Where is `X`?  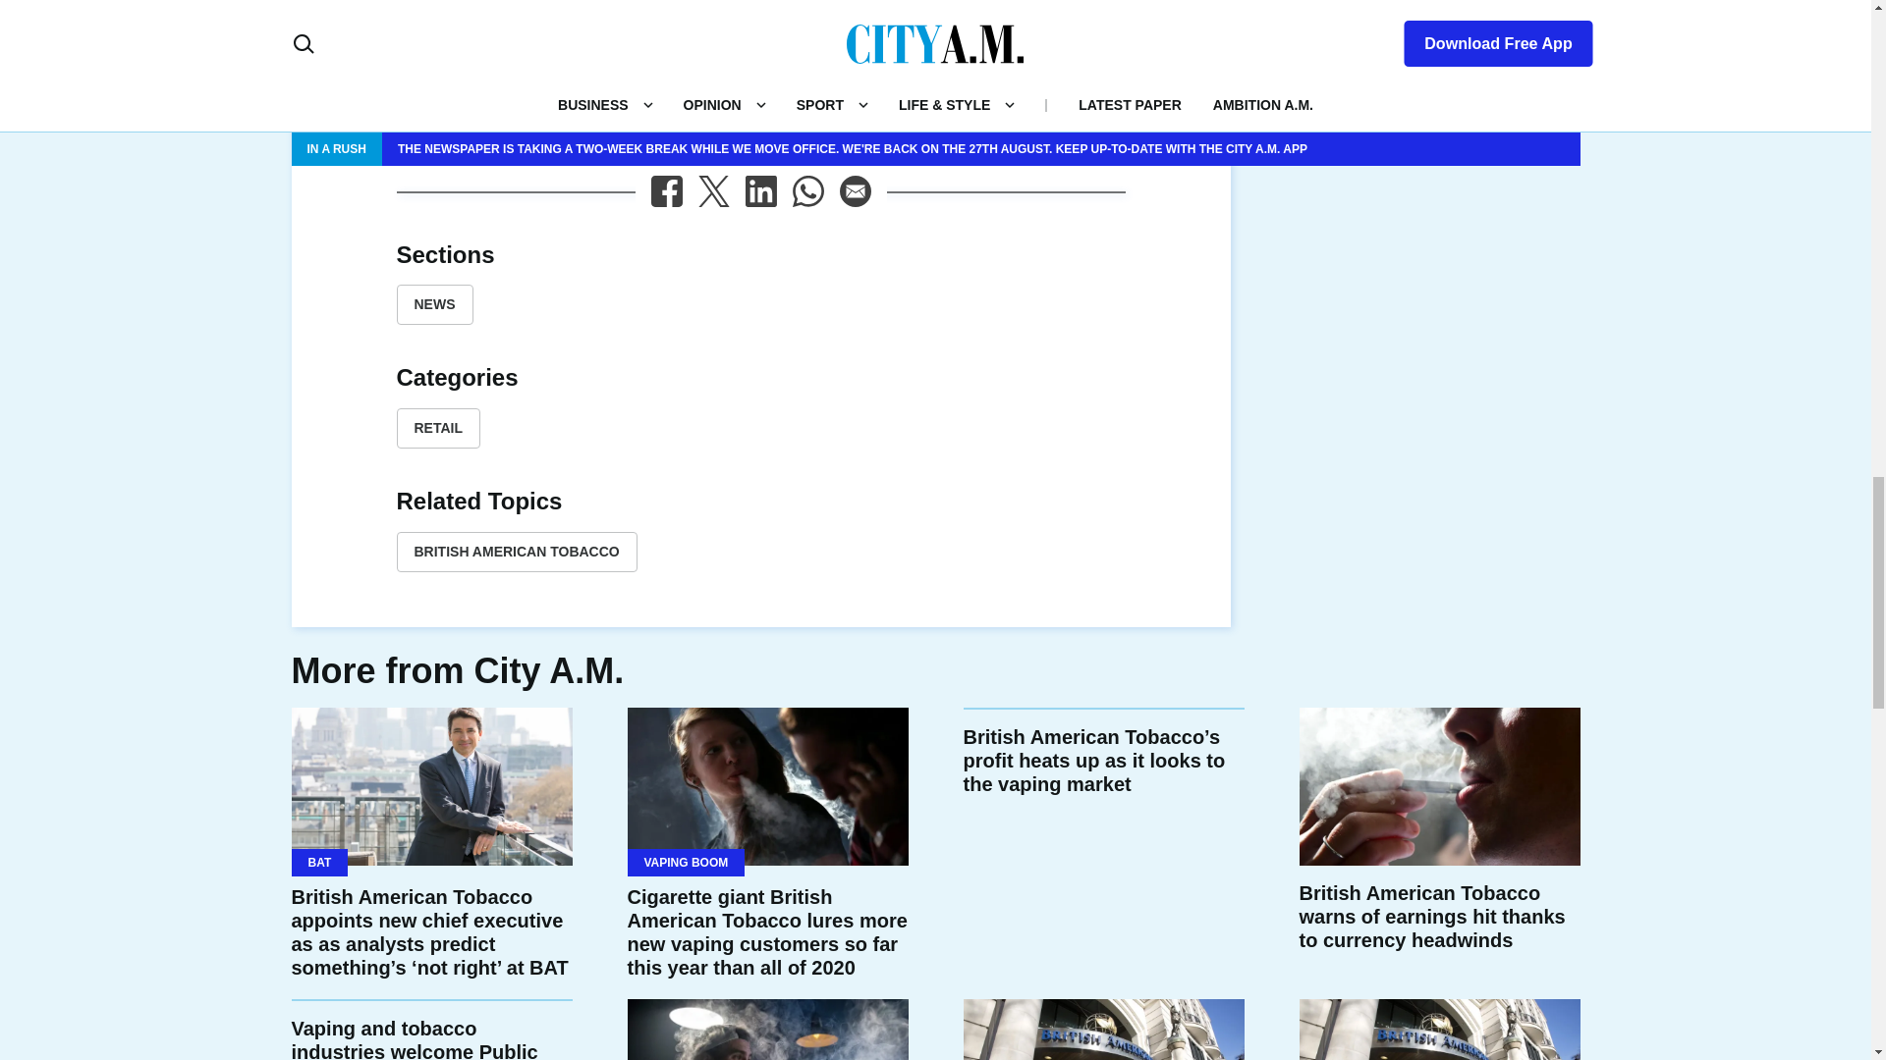
X is located at coordinates (713, 190).